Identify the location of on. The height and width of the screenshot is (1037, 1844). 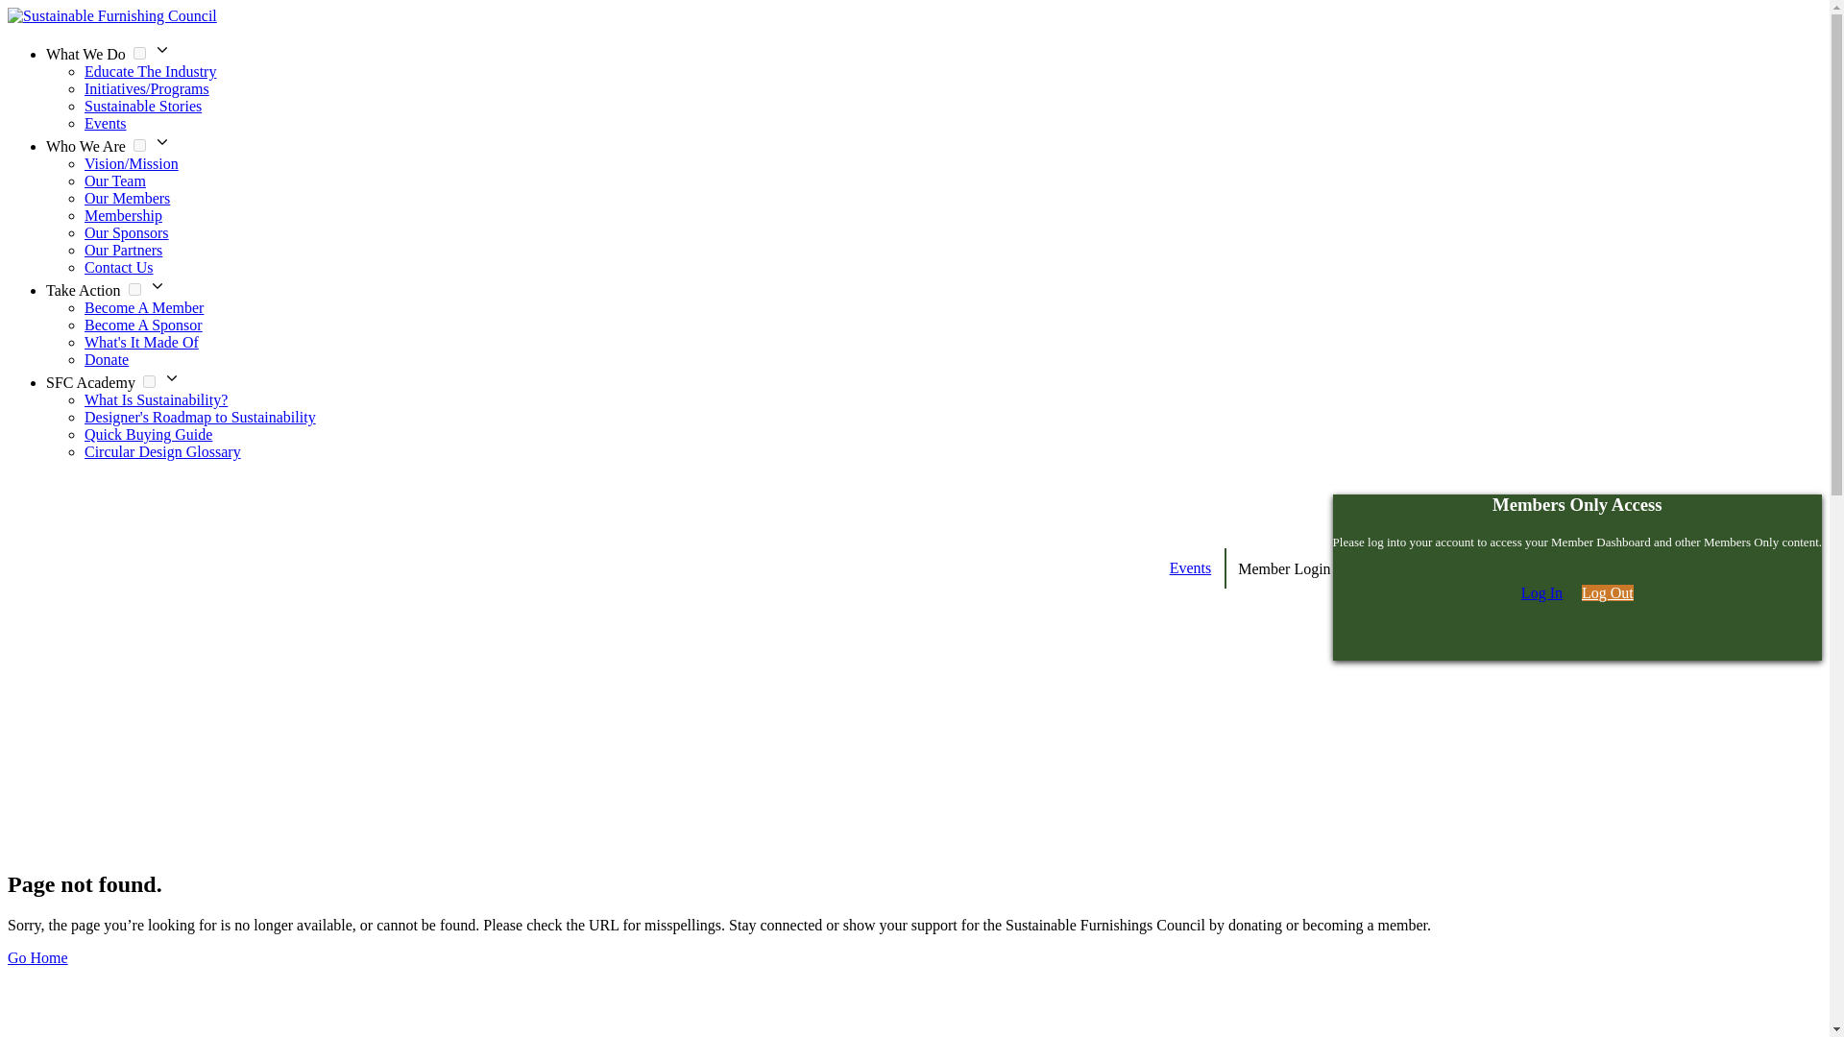
(138, 52).